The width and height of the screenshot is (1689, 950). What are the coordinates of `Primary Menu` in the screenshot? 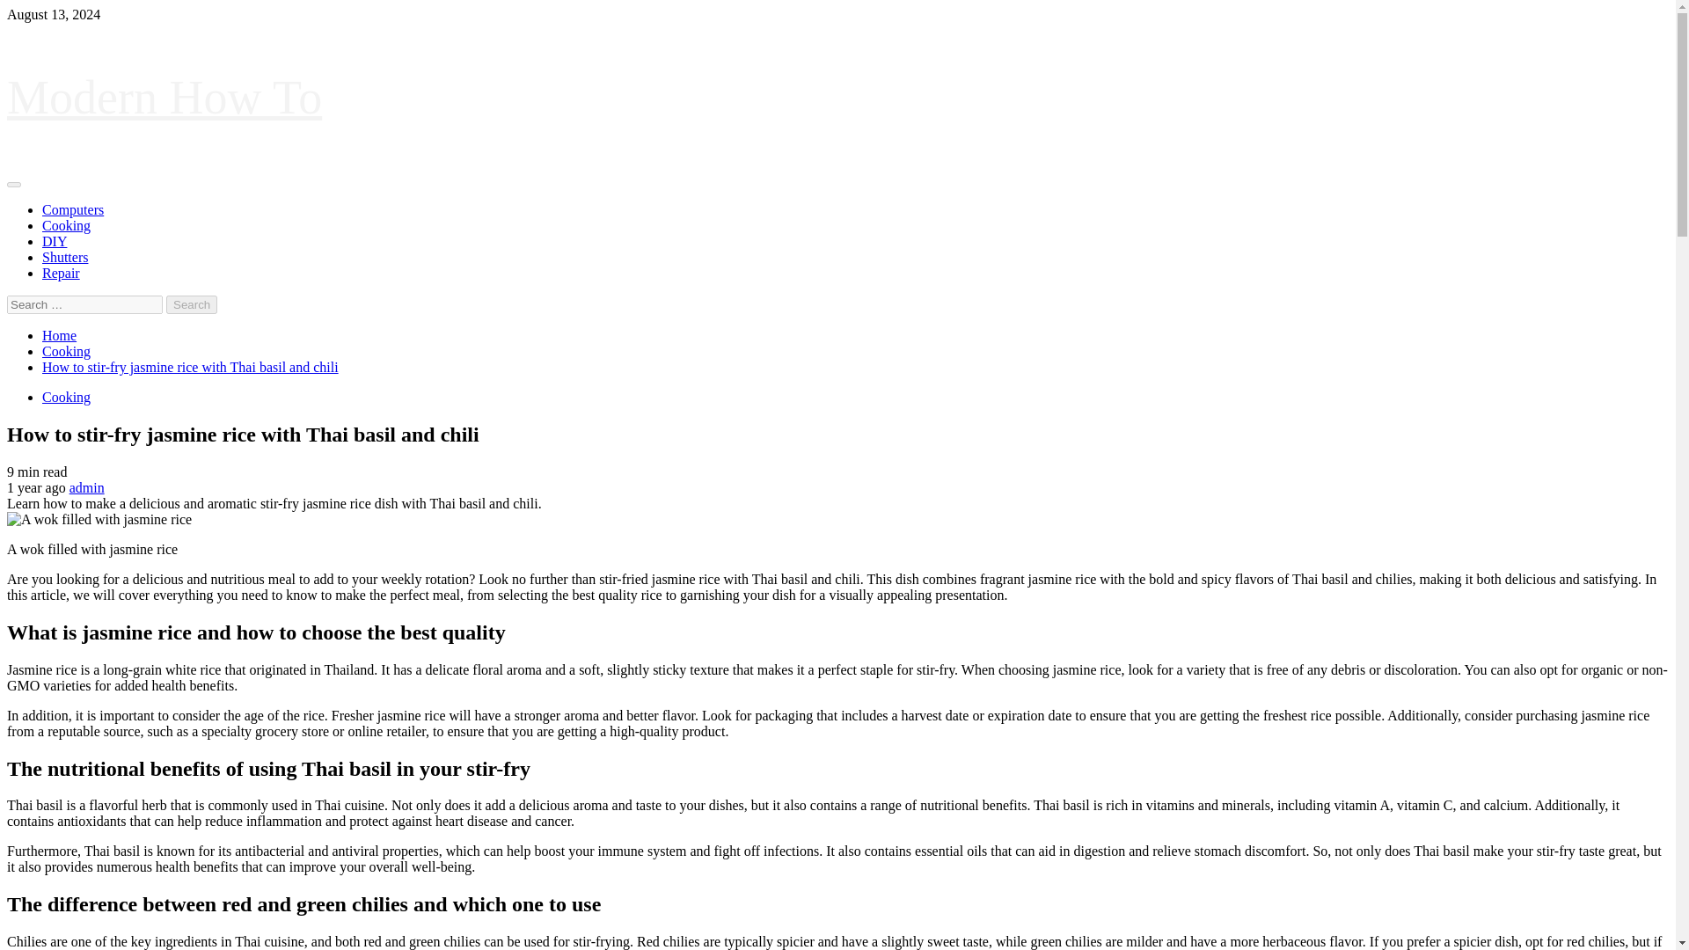 It's located at (13, 185).